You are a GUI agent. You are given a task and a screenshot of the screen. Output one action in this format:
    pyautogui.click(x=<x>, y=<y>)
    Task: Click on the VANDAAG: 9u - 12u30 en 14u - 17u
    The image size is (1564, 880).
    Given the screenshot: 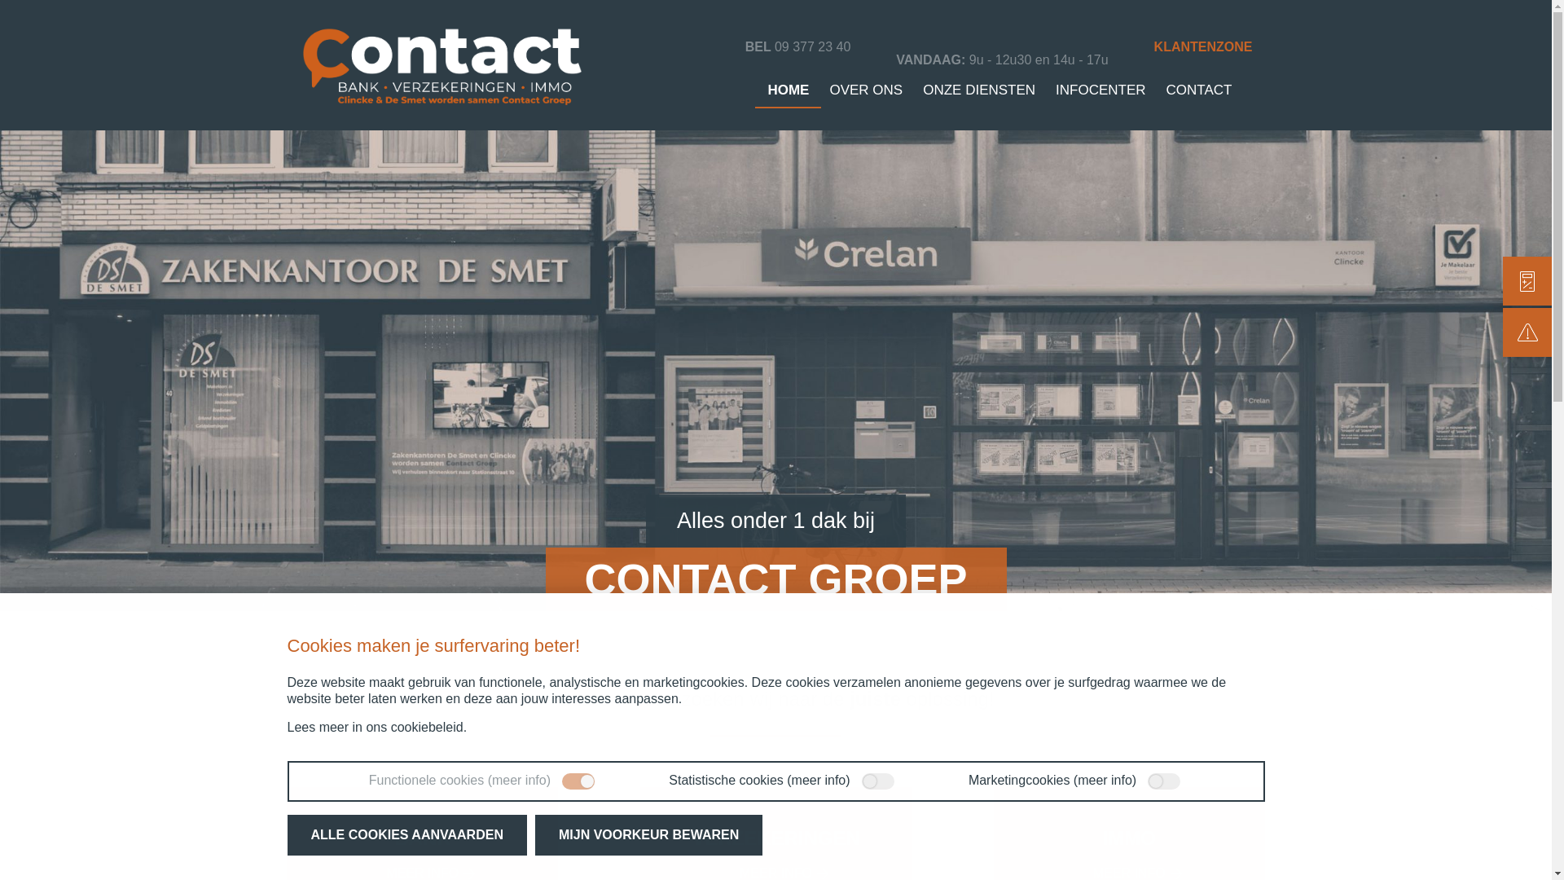 What is the action you would take?
    pyautogui.click(x=1002, y=60)
    